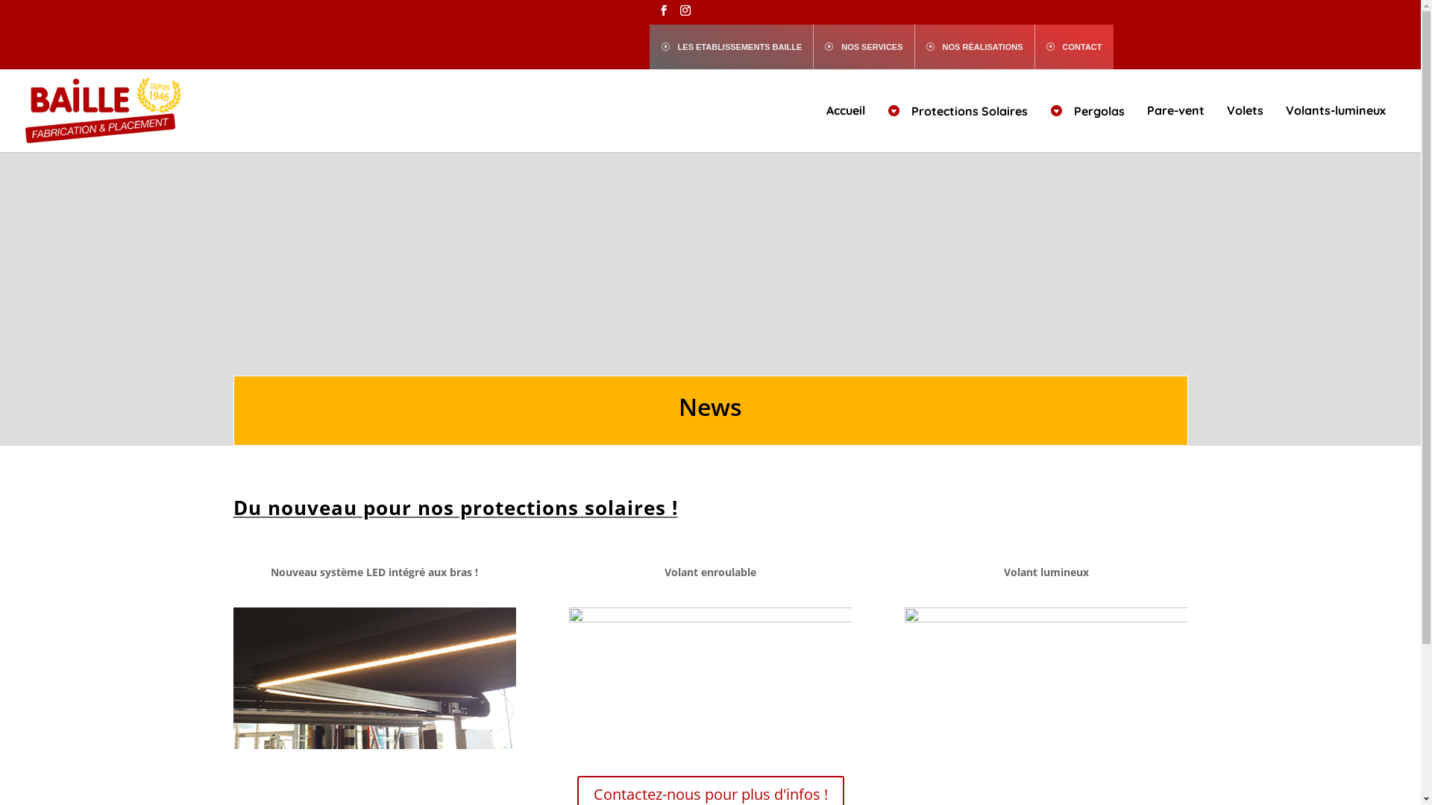 Image resolution: width=1432 pixels, height=805 pixels. Describe the element at coordinates (1246, 127) in the screenshot. I see `Volets` at that location.